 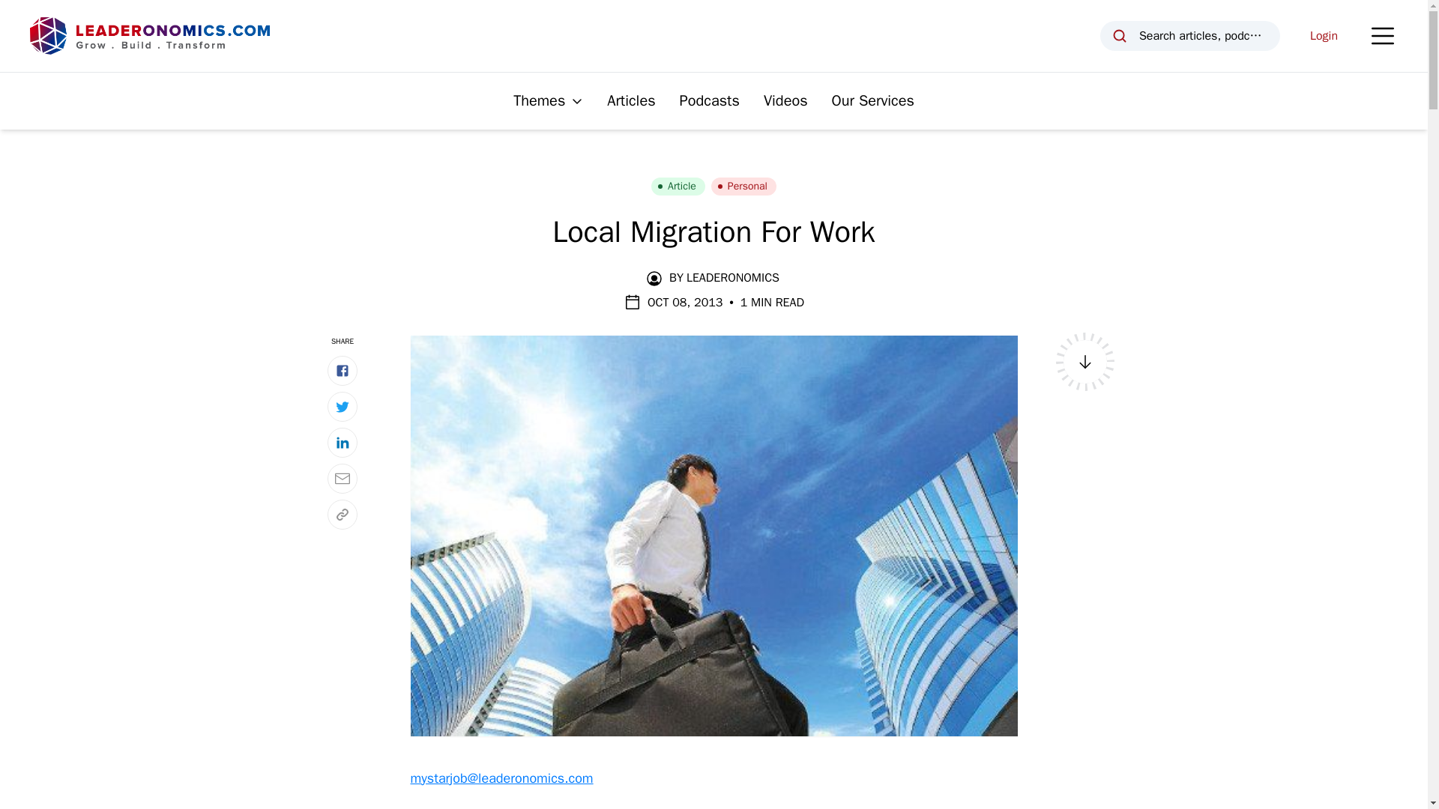 What do you see at coordinates (872, 100) in the screenshot?
I see `Our Services` at bounding box center [872, 100].